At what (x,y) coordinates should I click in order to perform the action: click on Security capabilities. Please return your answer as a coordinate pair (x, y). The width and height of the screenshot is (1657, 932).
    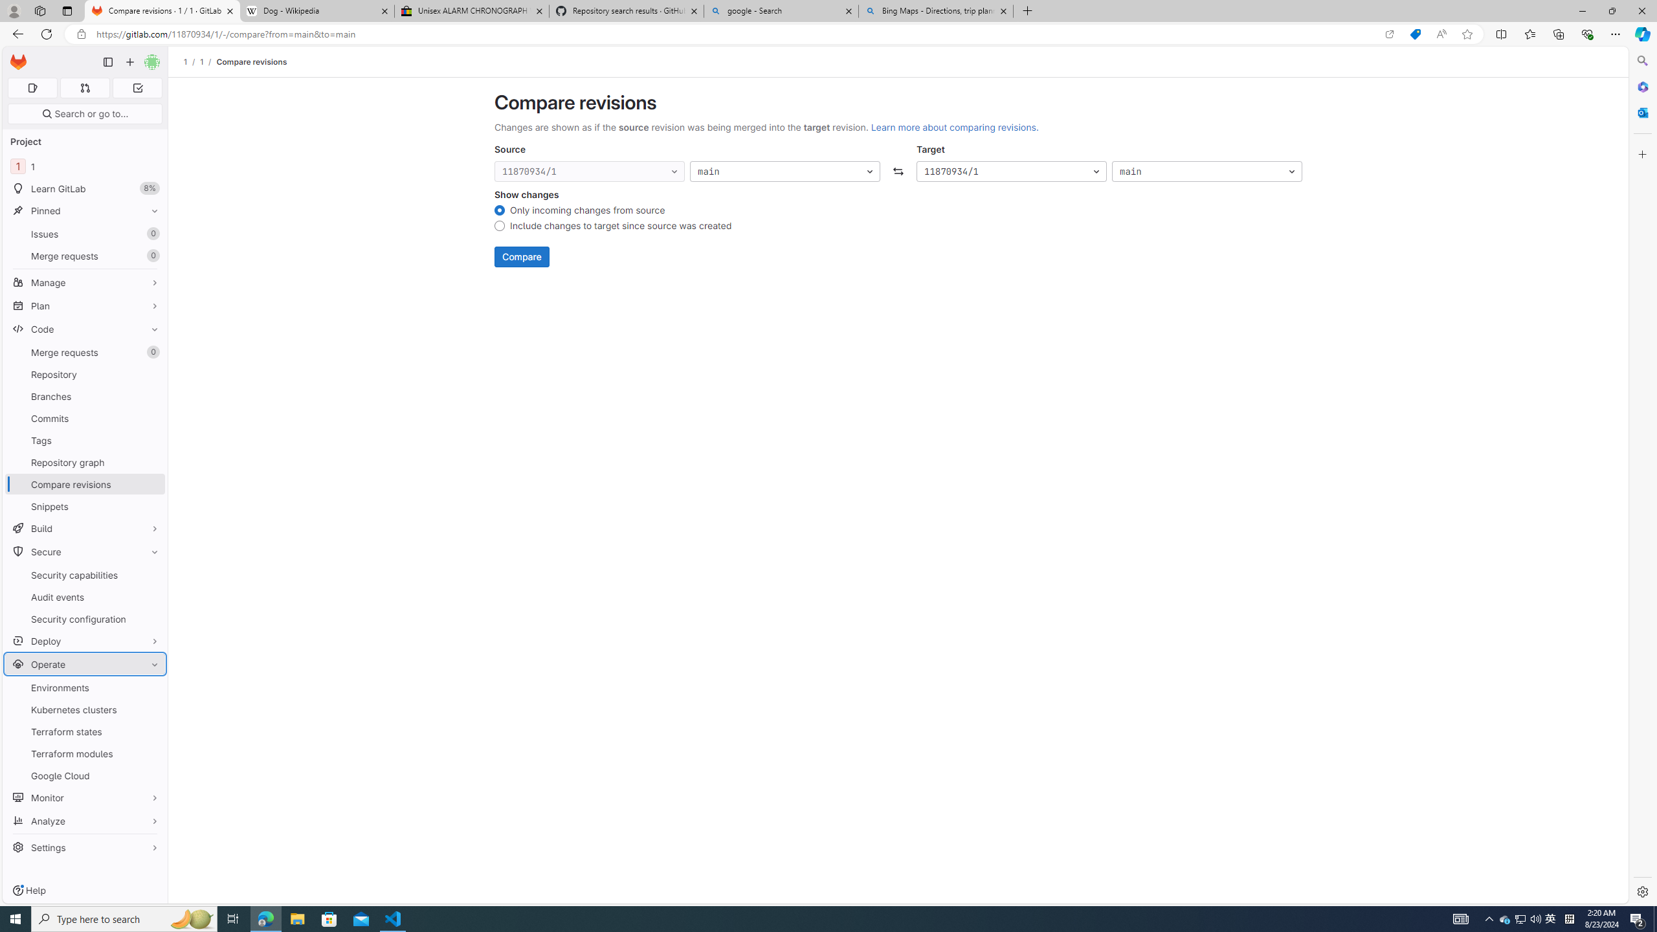
    Looking at the image, I should click on (85, 575).